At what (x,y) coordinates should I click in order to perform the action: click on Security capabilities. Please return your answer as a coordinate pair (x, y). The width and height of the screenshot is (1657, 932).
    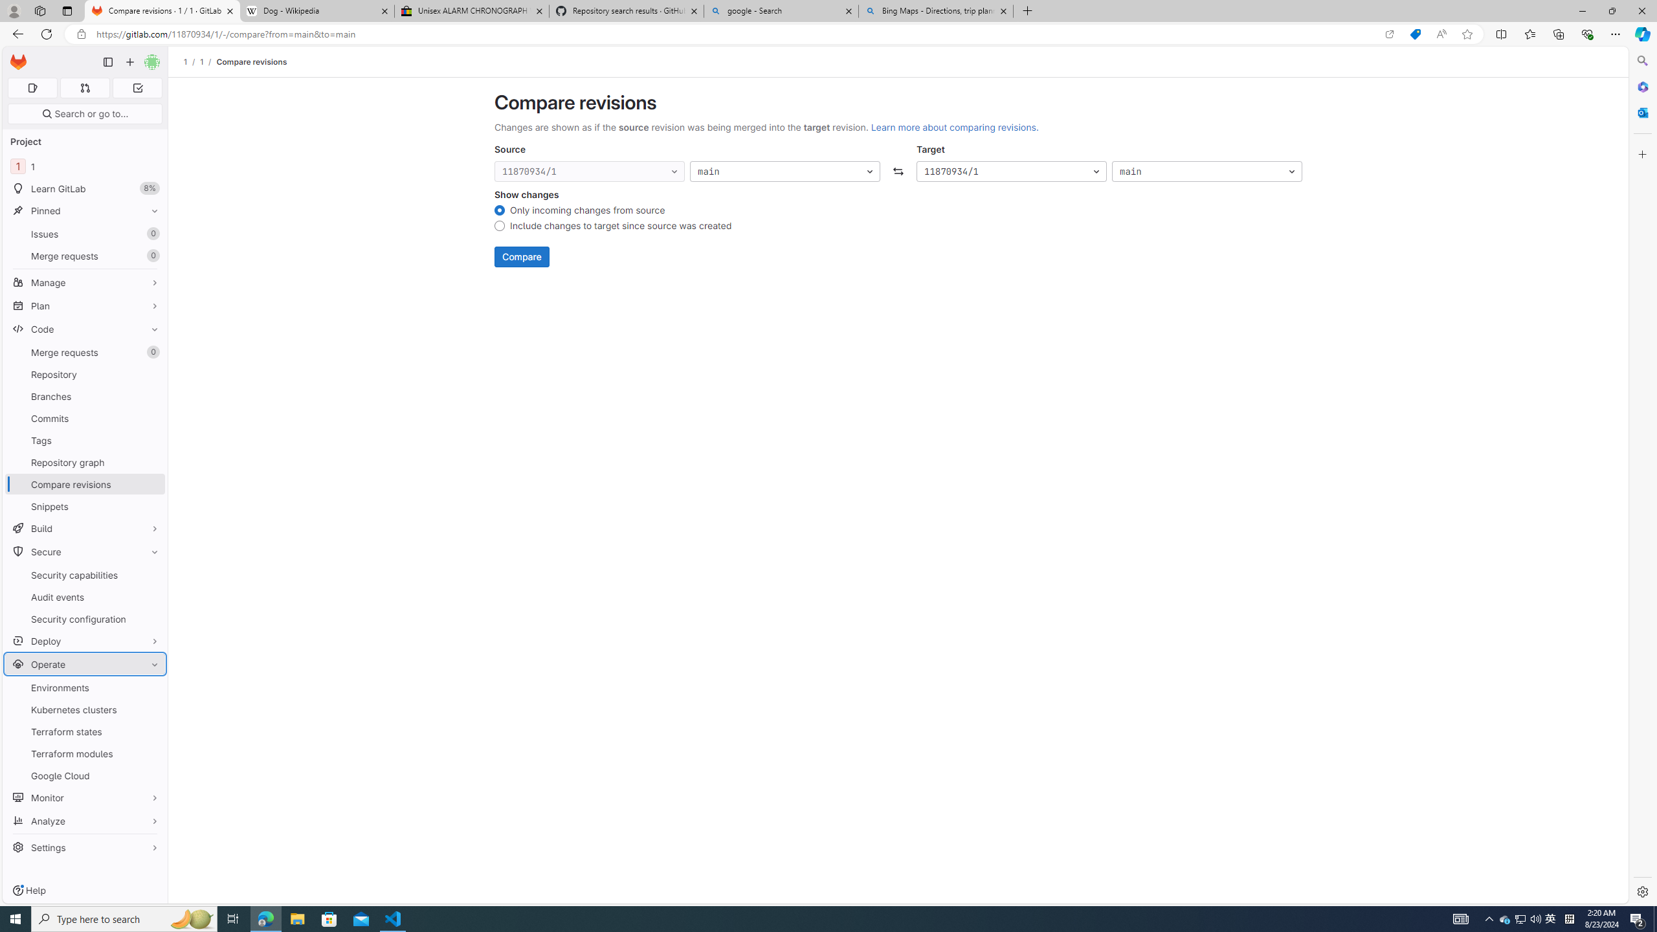
    Looking at the image, I should click on (85, 575).